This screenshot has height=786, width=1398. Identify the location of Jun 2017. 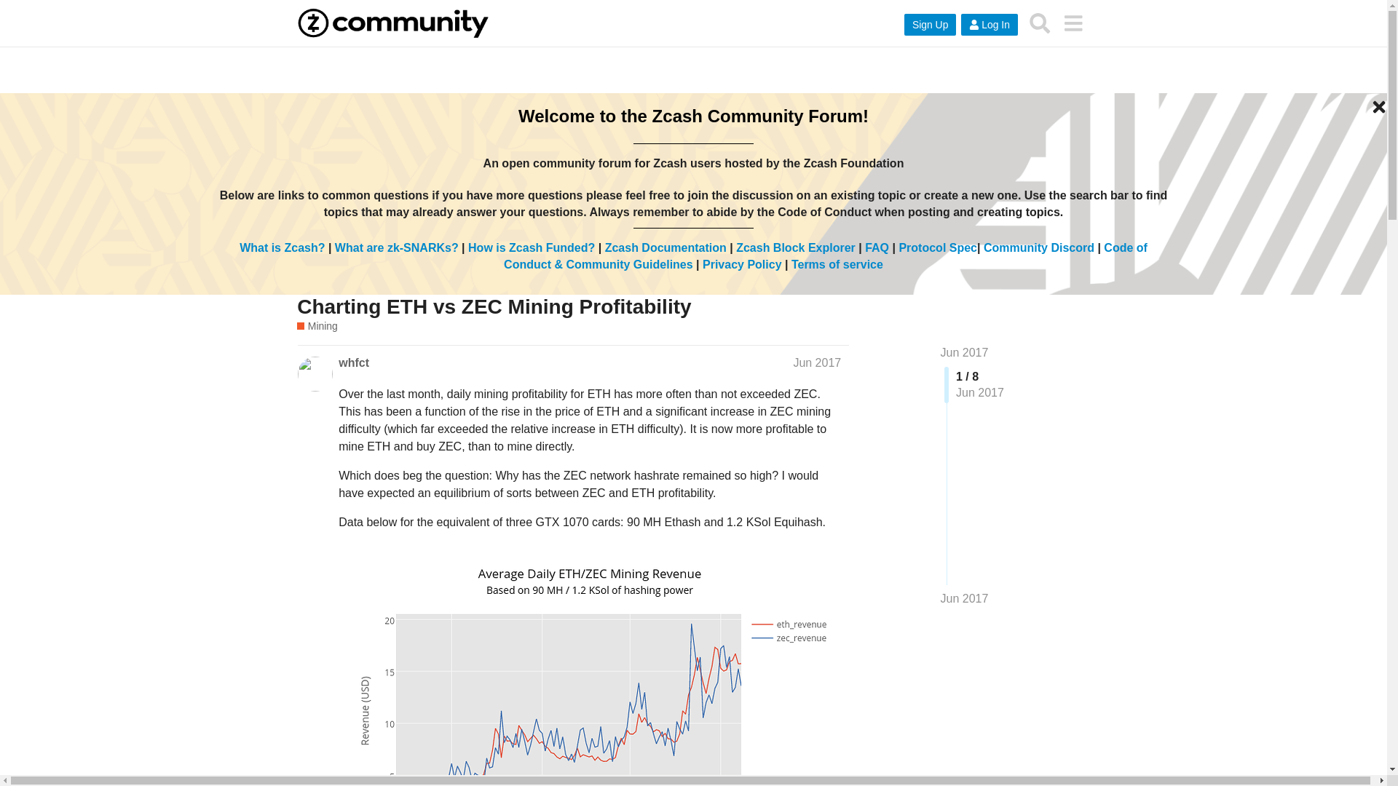
(964, 598).